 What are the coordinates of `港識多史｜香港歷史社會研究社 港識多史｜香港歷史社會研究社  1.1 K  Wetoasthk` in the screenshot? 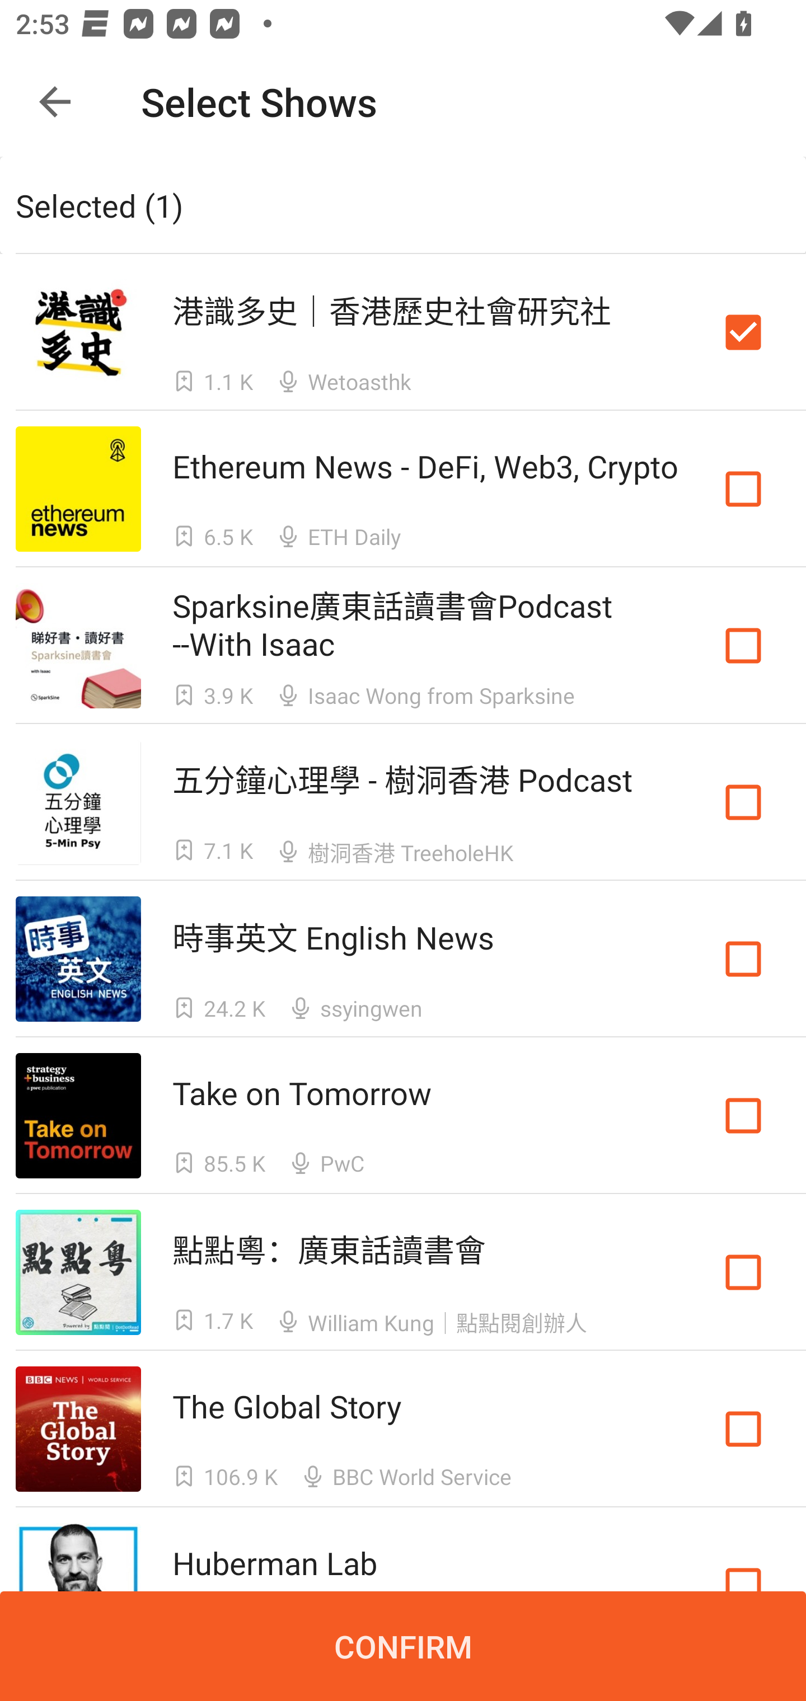 It's located at (403, 331).